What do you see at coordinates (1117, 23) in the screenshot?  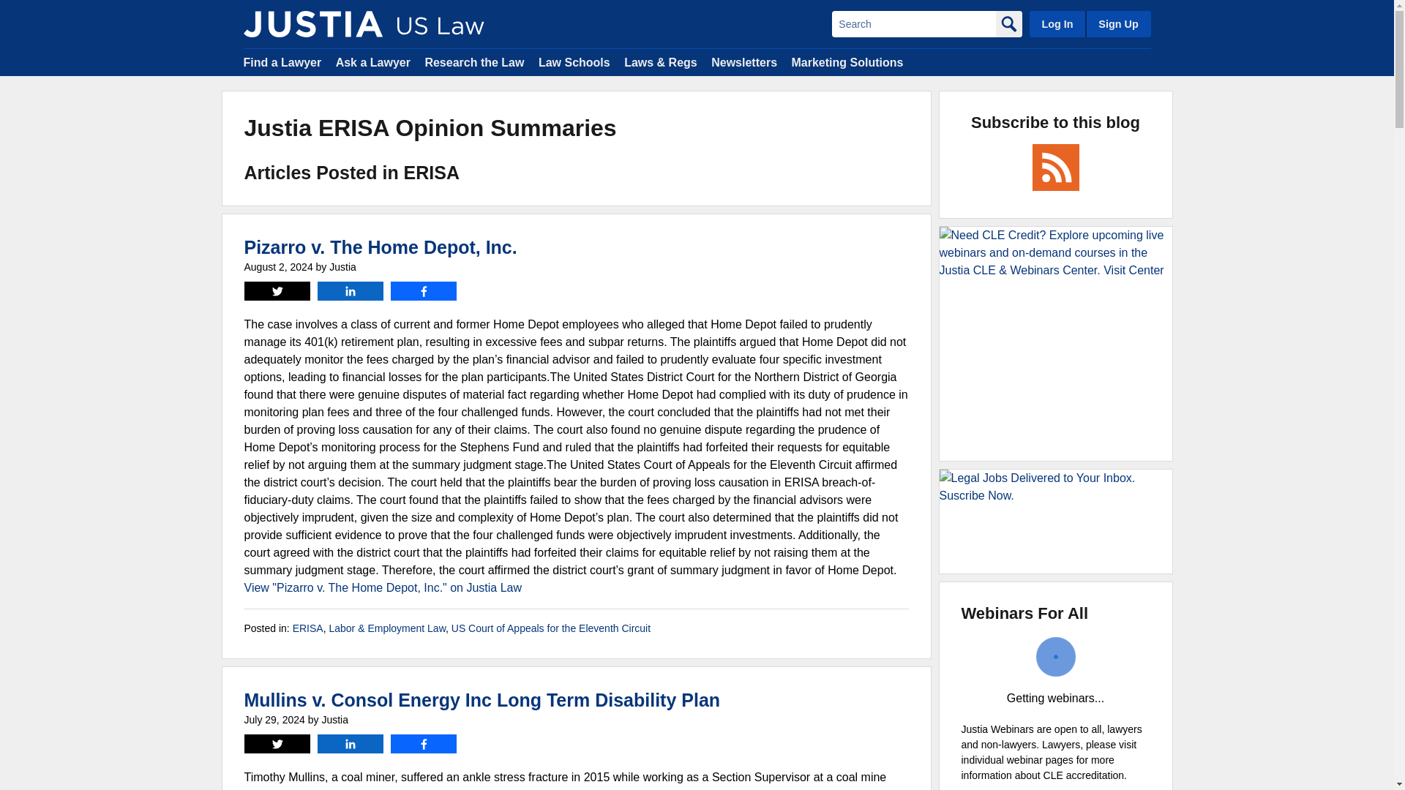 I see `Sign Up` at bounding box center [1117, 23].